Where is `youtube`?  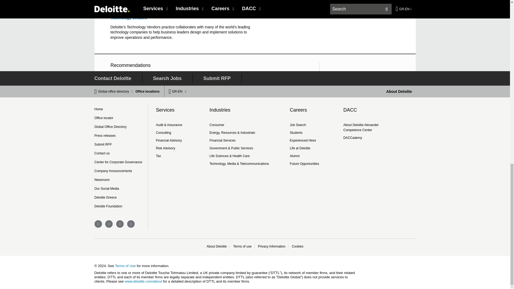
youtube is located at coordinates (120, 224).